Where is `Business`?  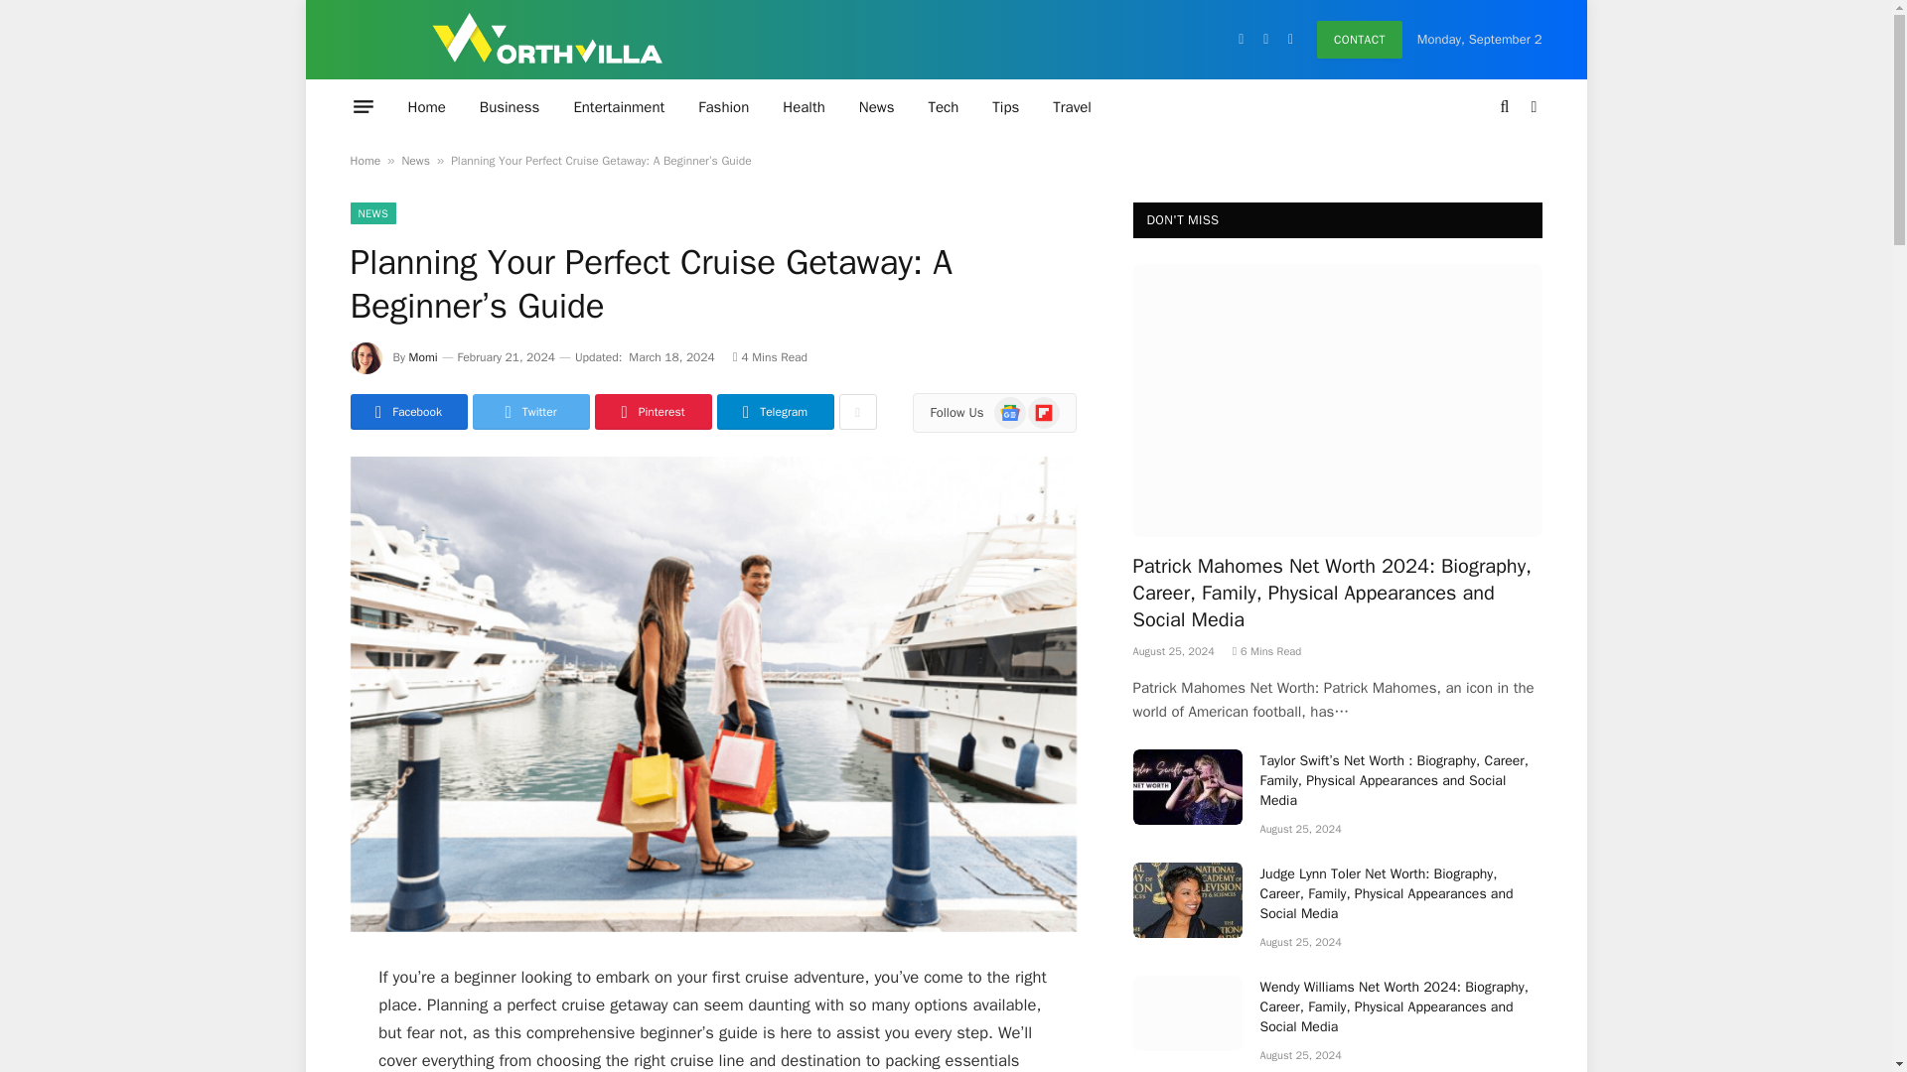
Business is located at coordinates (510, 106).